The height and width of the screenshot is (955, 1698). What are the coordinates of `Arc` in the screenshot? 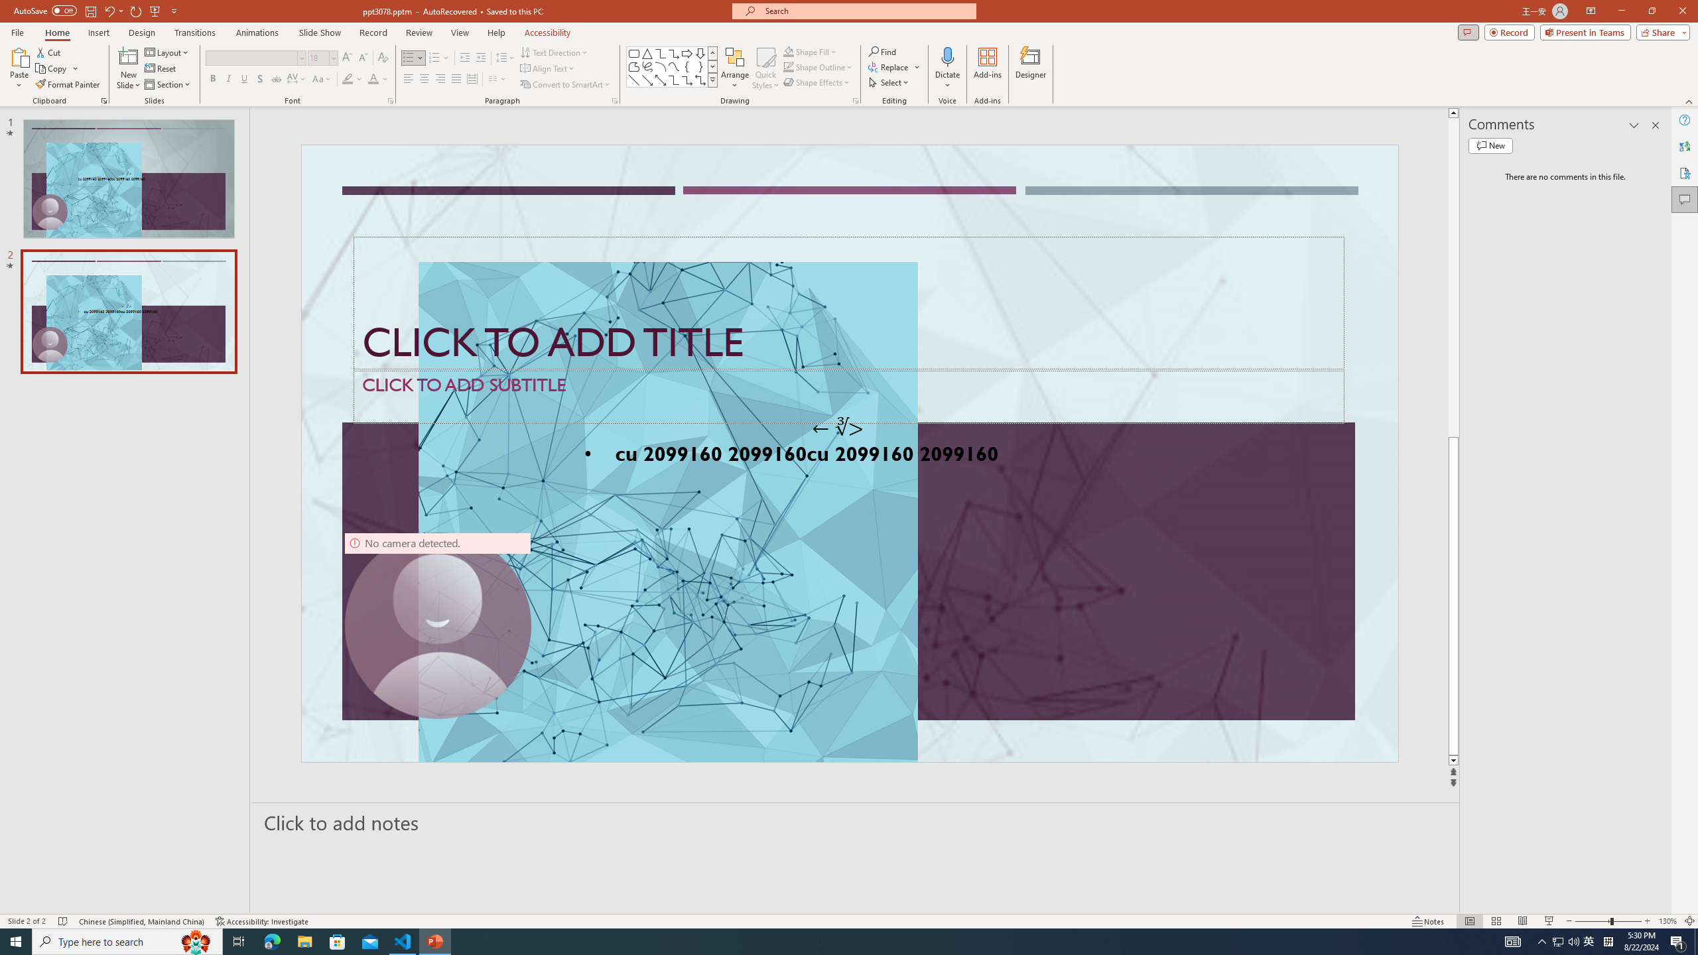 It's located at (661, 66).